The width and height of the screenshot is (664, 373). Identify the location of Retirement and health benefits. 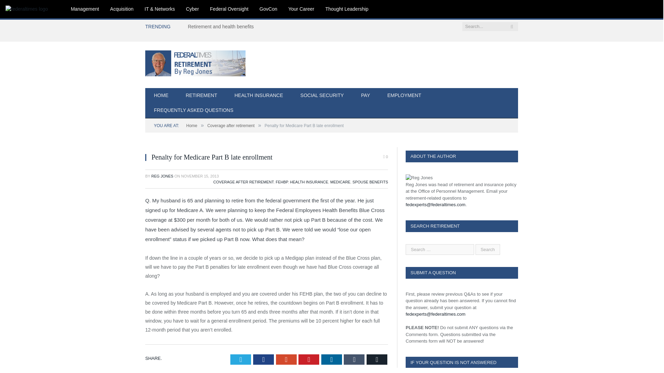
(223, 27).